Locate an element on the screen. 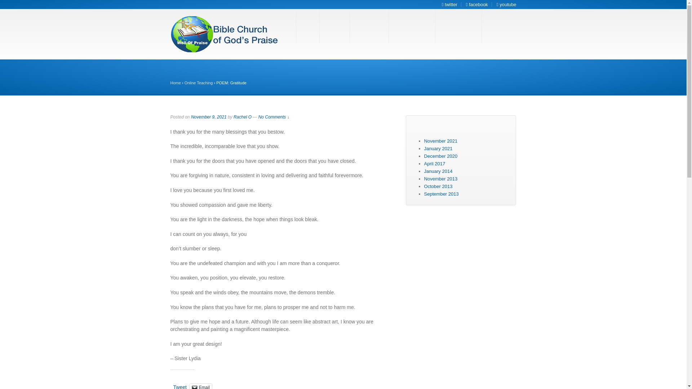 This screenshot has height=389, width=692. Online Teaching is located at coordinates (199, 83).